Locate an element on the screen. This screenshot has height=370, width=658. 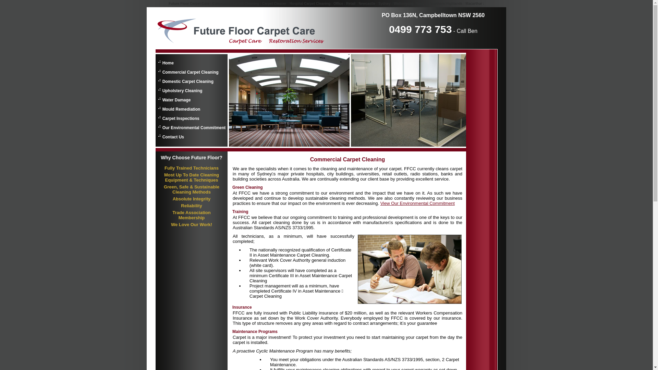
Our Environmental Commitment is located at coordinates (158, 125).